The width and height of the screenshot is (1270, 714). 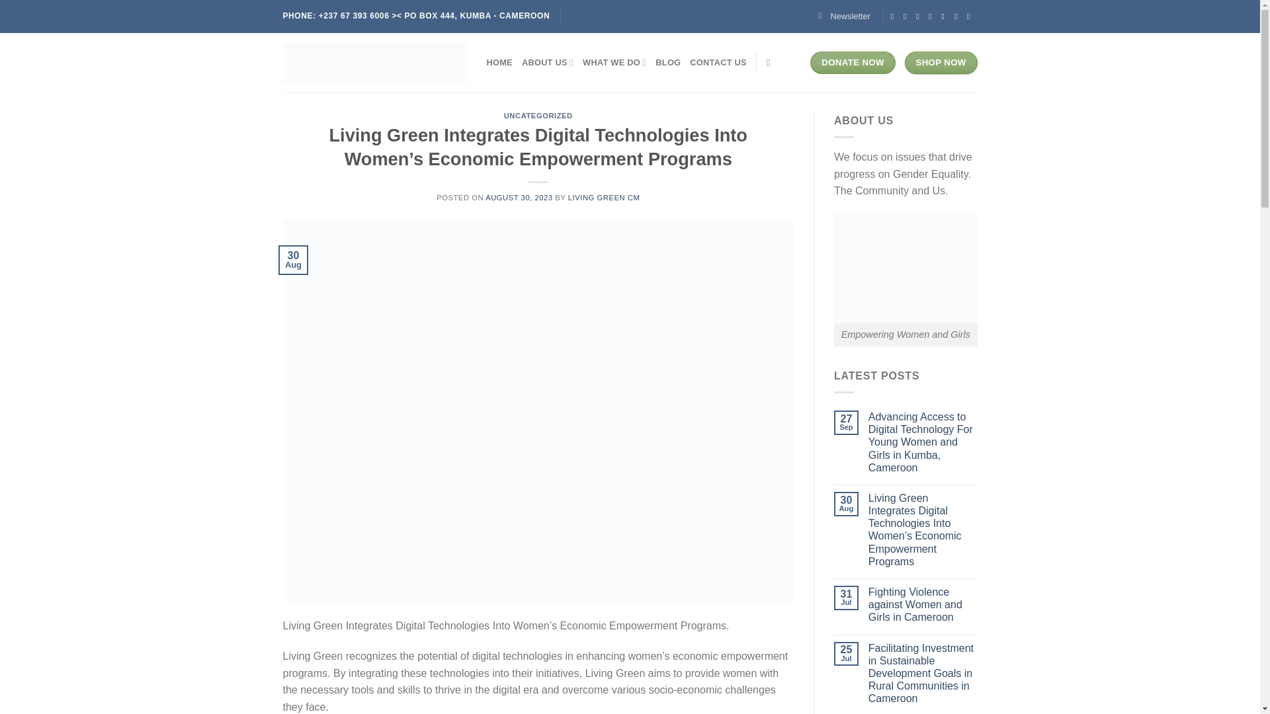 What do you see at coordinates (548, 62) in the screenshot?
I see `ABOUT US` at bounding box center [548, 62].